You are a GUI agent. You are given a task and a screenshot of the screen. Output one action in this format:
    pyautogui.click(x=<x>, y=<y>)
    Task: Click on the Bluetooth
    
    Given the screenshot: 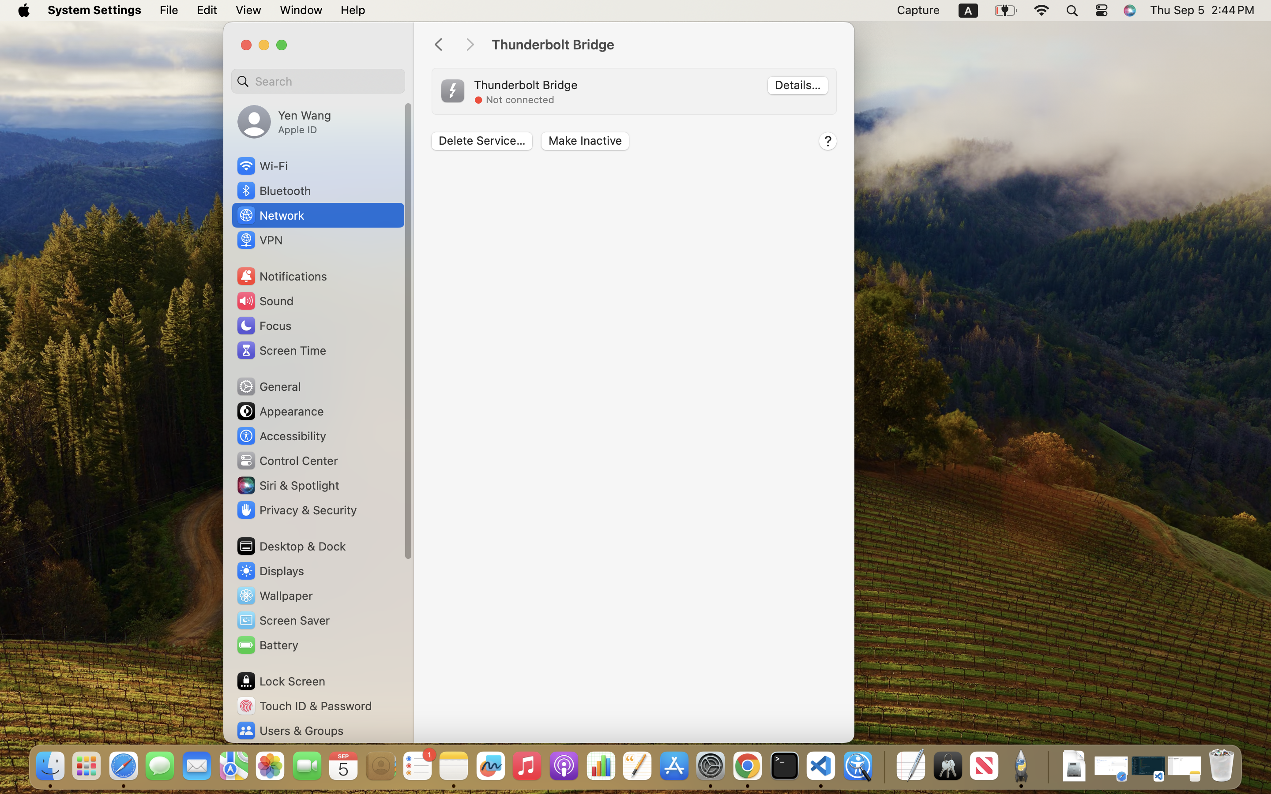 What is the action you would take?
    pyautogui.click(x=274, y=191)
    